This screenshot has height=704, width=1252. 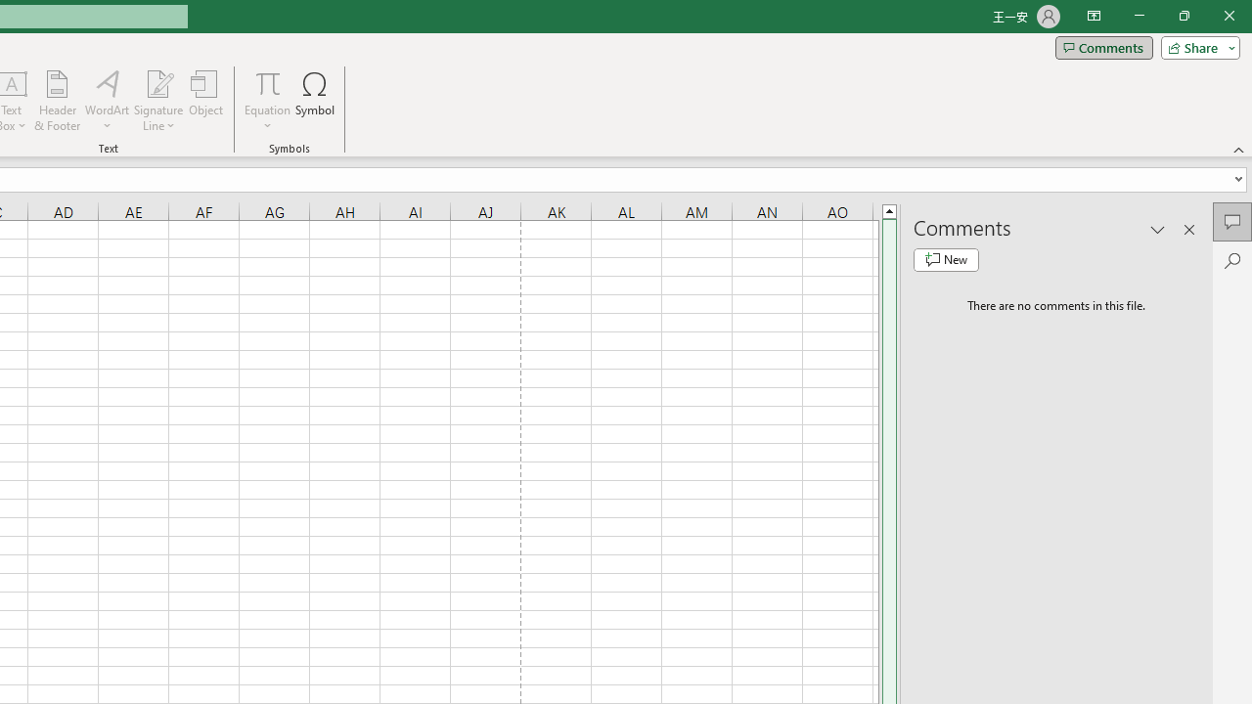 What do you see at coordinates (1103, 47) in the screenshot?
I see `Comments` at bounding box center [1103, 47].